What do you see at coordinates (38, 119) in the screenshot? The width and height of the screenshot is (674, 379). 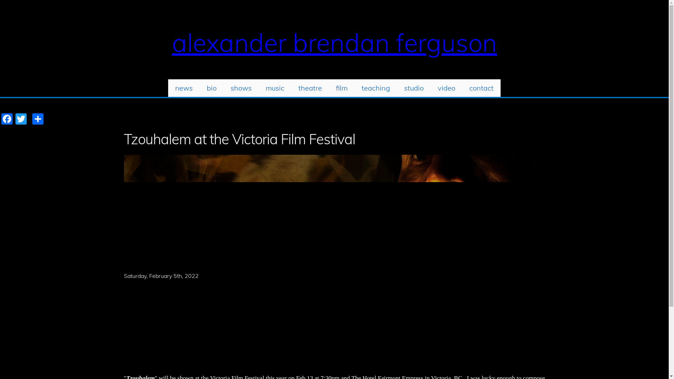 I see `Share` at bounding box center [38, 119].